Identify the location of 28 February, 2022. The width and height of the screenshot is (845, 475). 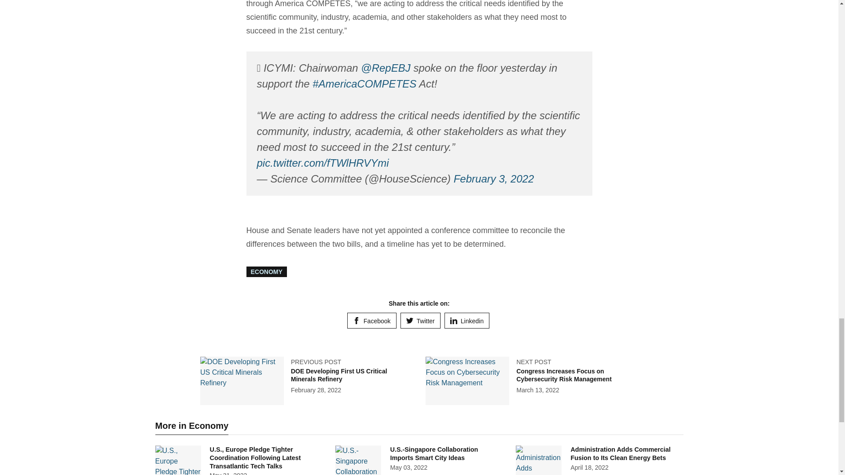
(316, 390).